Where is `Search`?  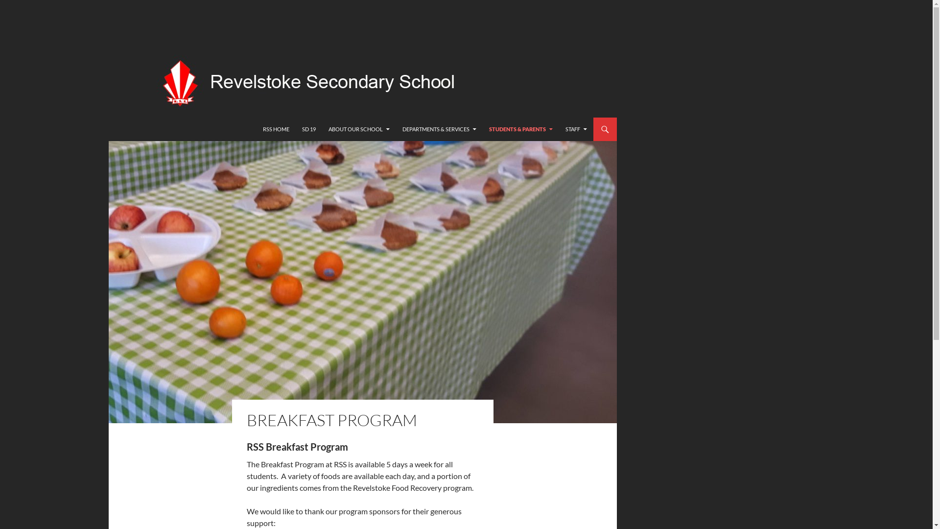 Search is located at coordinates (2, 118).